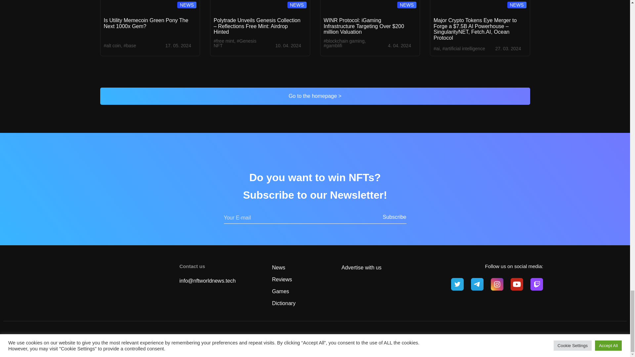  I want to click on blockchain gaming, so click(344, 41).